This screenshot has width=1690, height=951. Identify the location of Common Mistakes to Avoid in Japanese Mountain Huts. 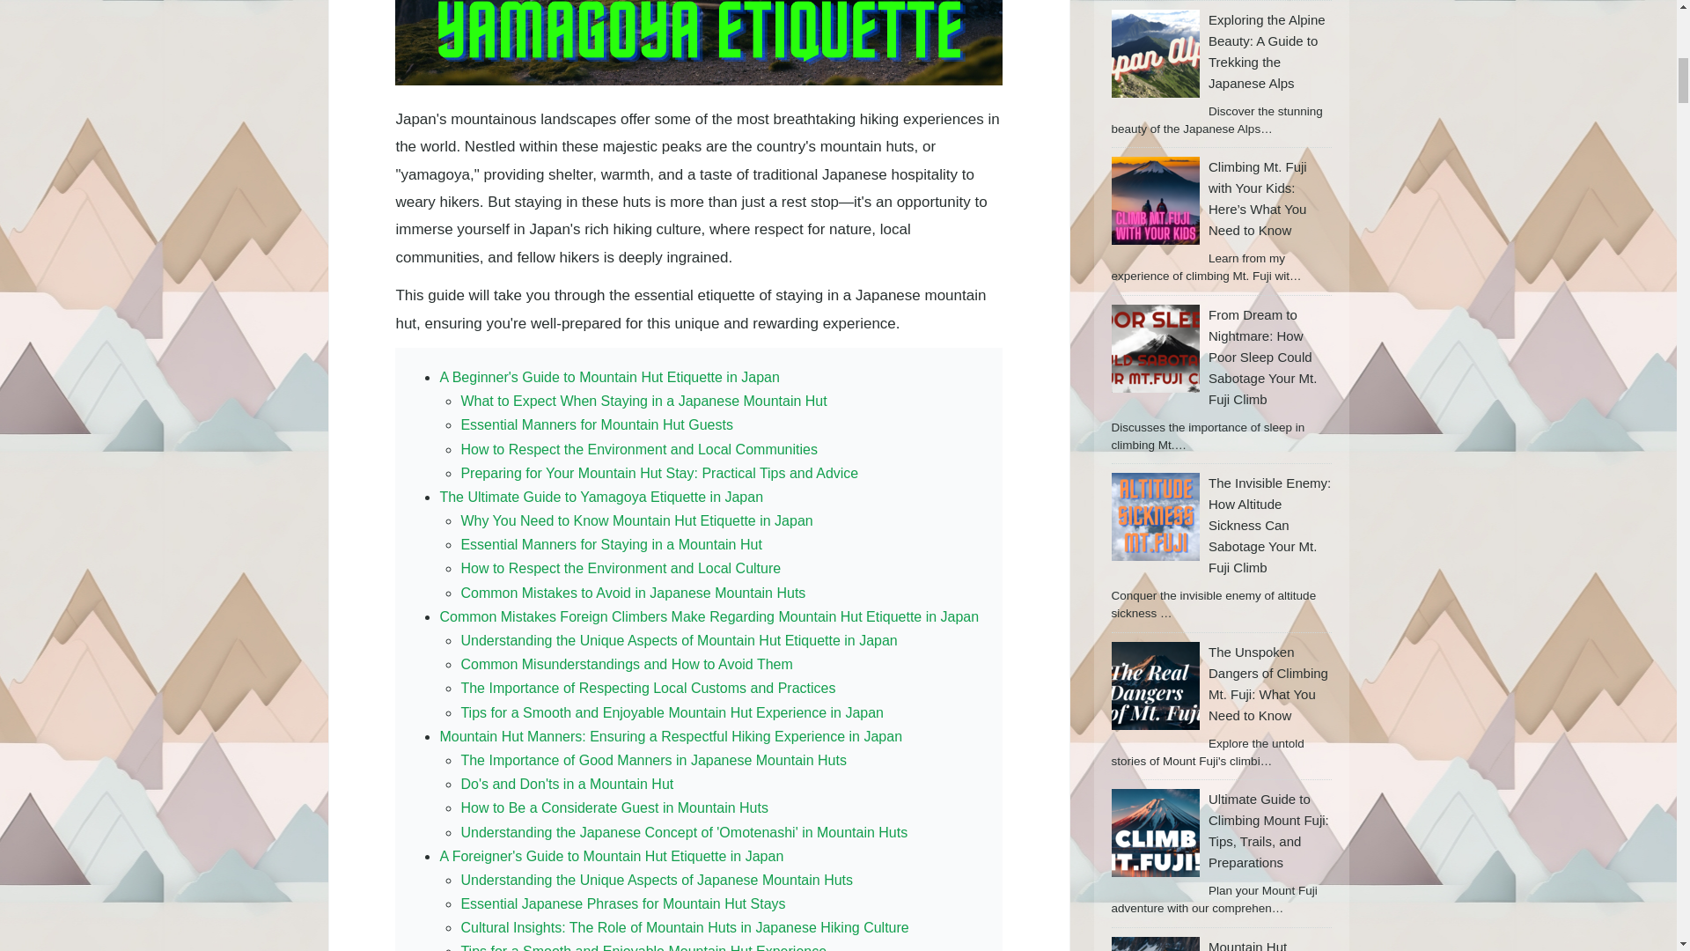
(632, 593).